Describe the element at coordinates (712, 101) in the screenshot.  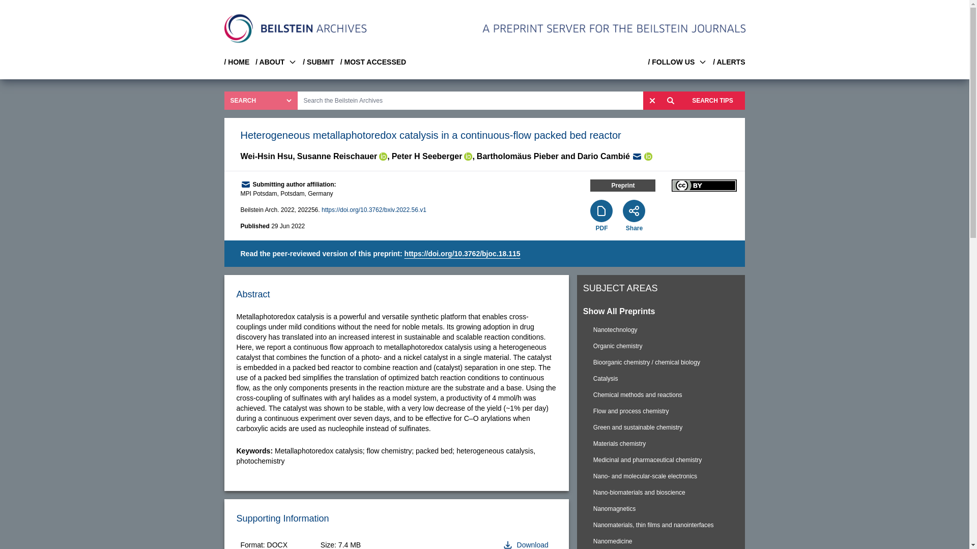
I see `SEARCH TIPS` at that location.